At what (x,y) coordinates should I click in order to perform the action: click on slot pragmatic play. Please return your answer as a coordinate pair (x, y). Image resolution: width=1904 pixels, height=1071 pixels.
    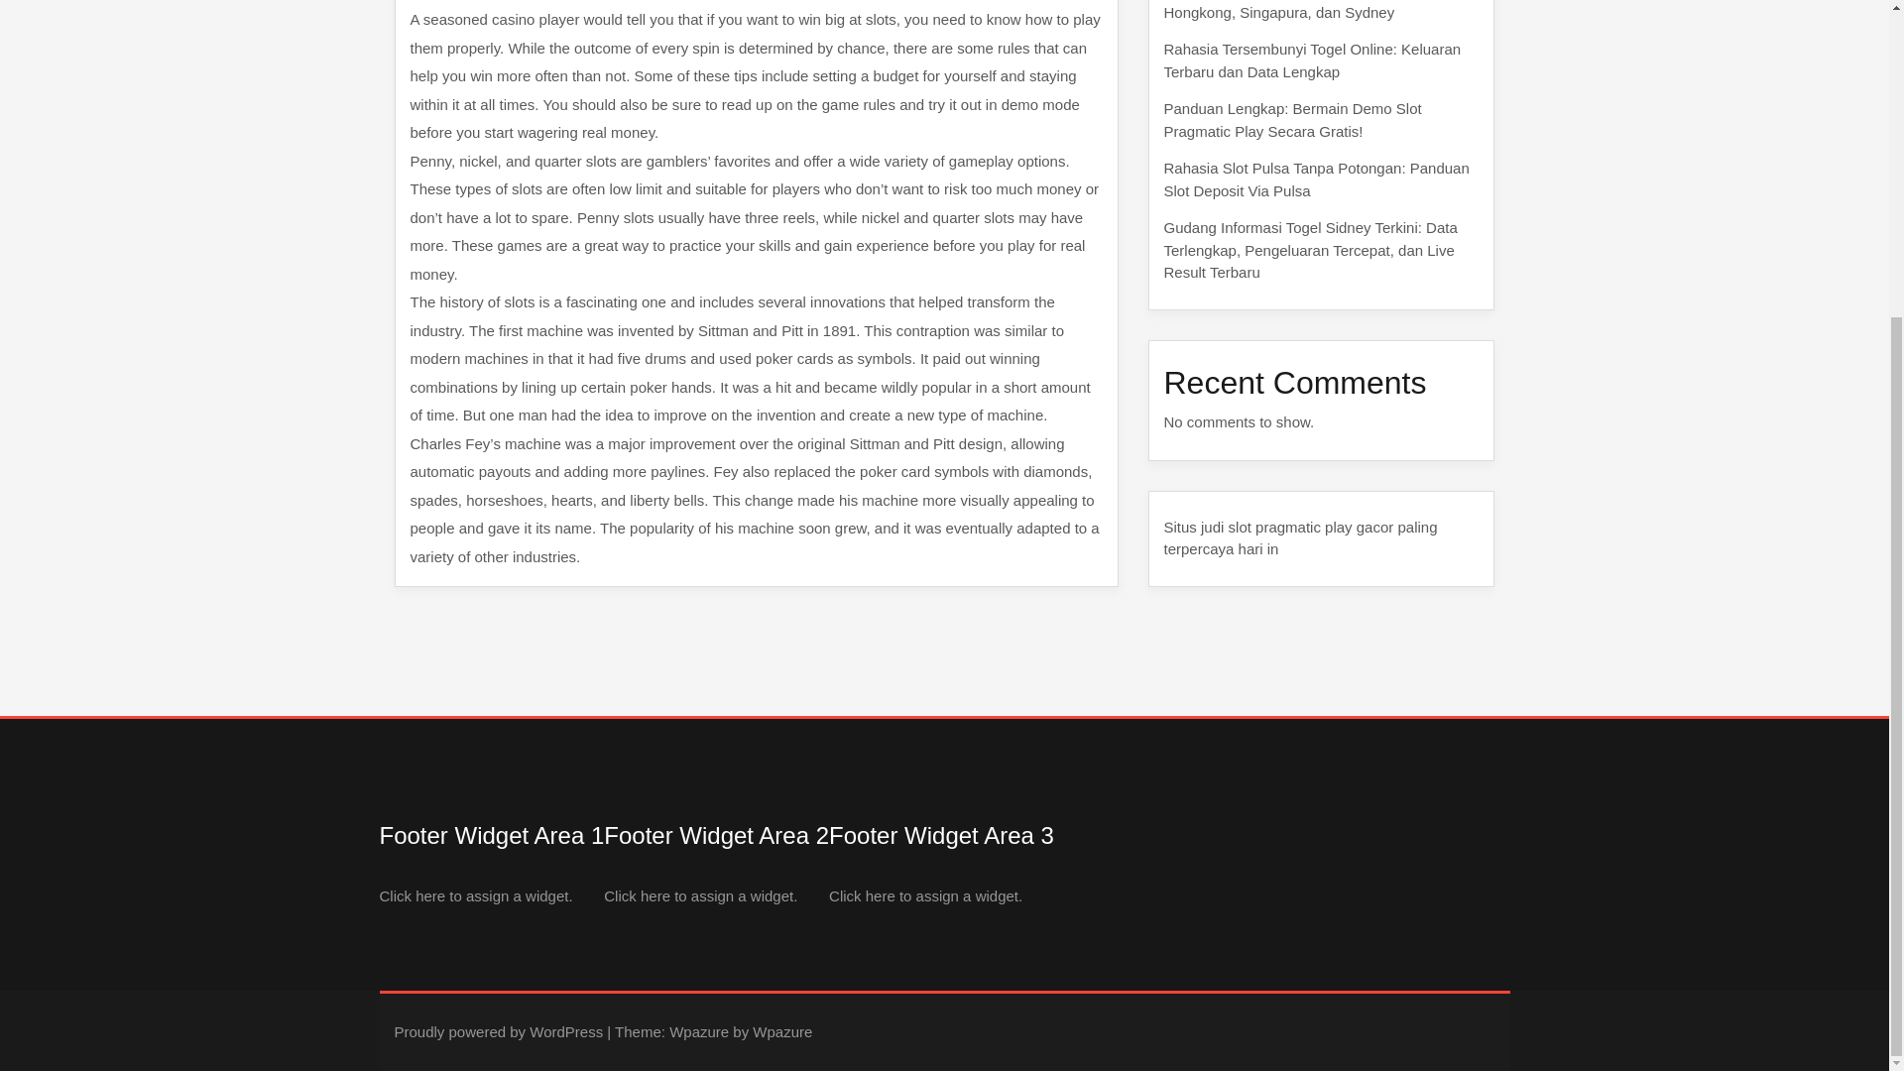
    Looking at the image, I should click on (1289, 526).